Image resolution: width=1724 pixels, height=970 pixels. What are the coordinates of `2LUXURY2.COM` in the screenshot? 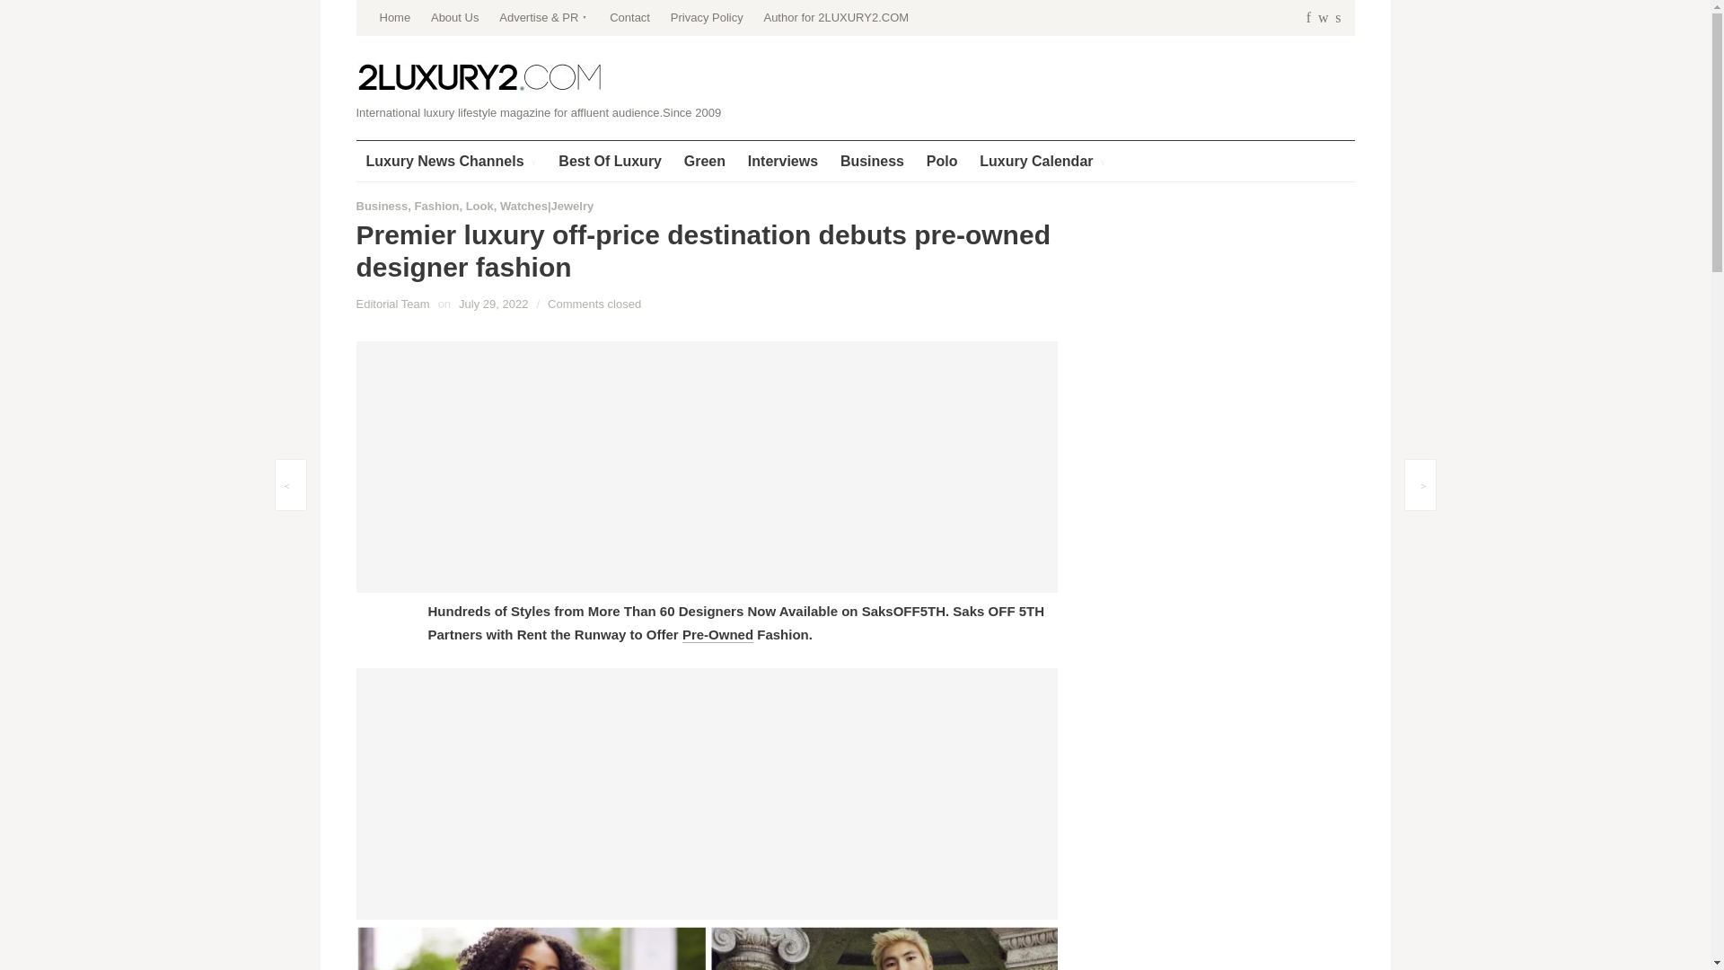 It's located at (479, 78).